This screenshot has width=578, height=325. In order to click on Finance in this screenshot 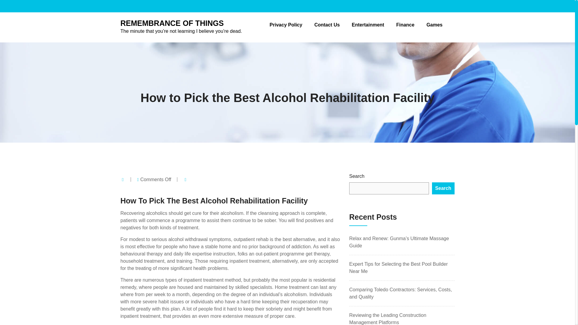, I will do `click(405, 25)`.